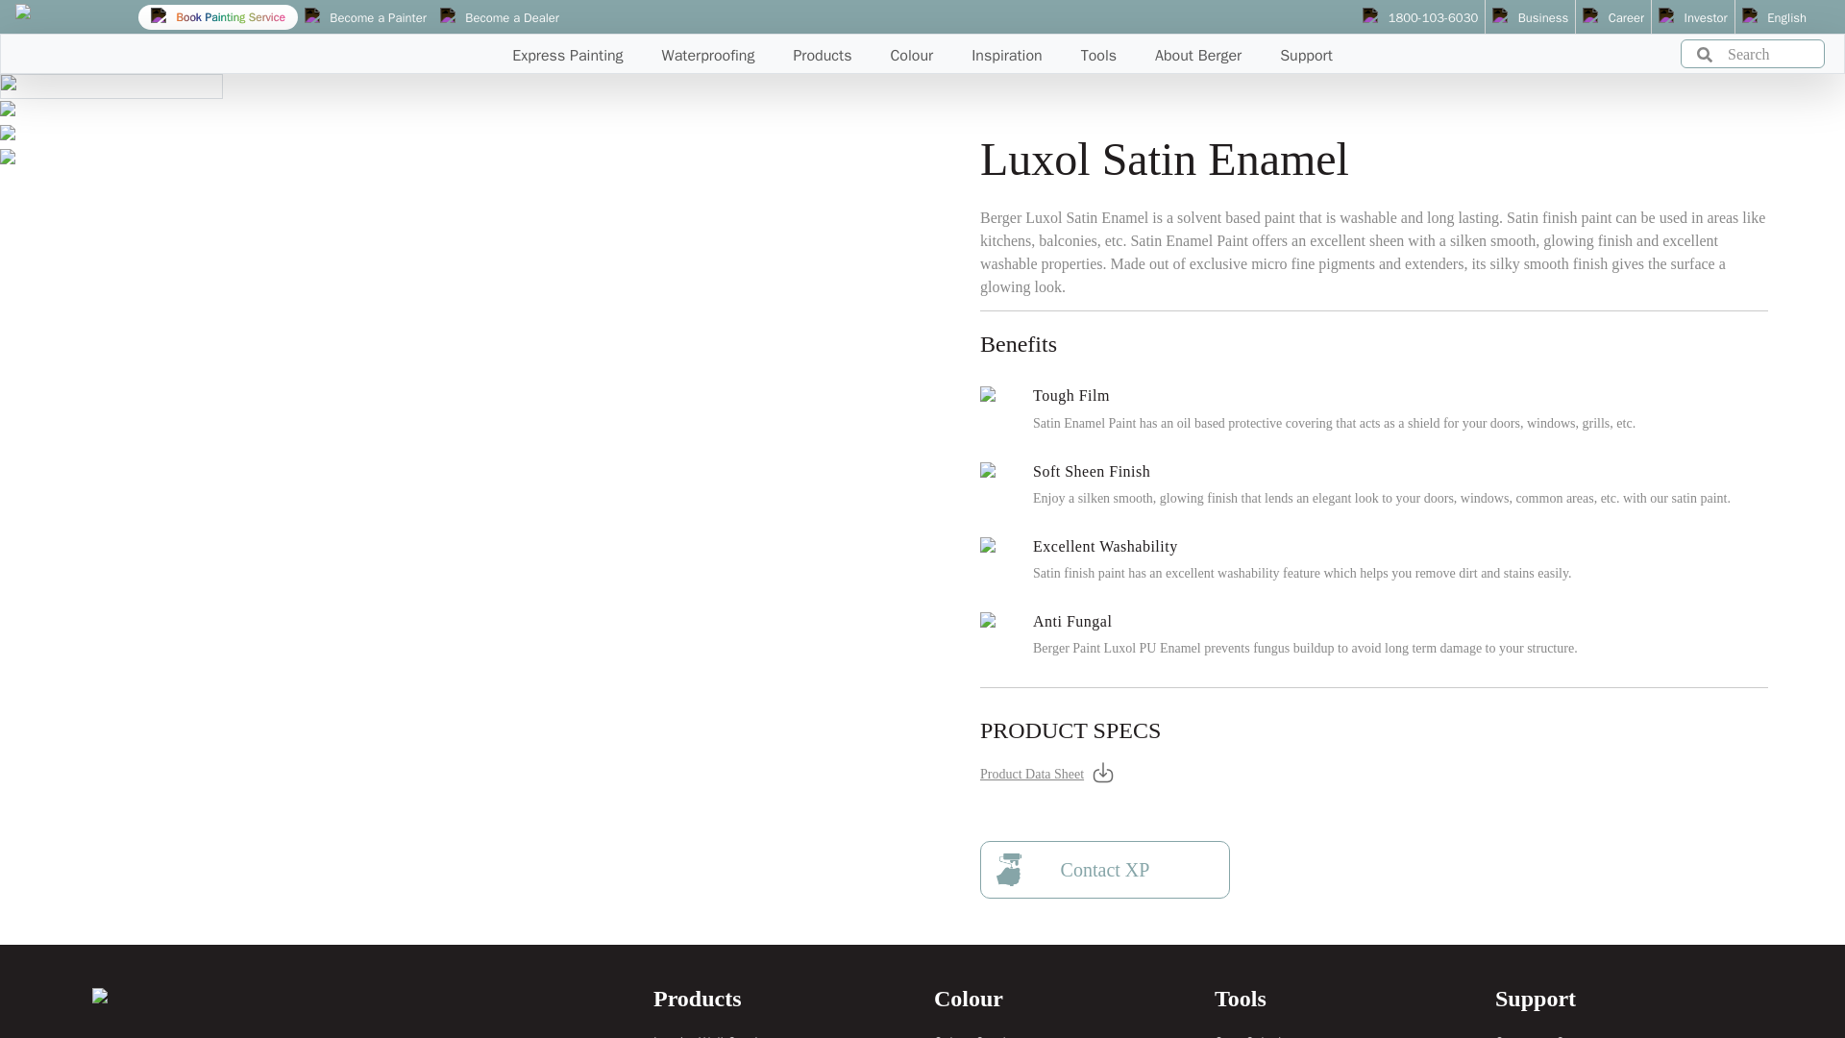 The width and height of the screenshot is (1845, 1038). What do you see at coordinates (1612, 18) in the screenshot?
I see `Career` at bounding box center [1612, 18].